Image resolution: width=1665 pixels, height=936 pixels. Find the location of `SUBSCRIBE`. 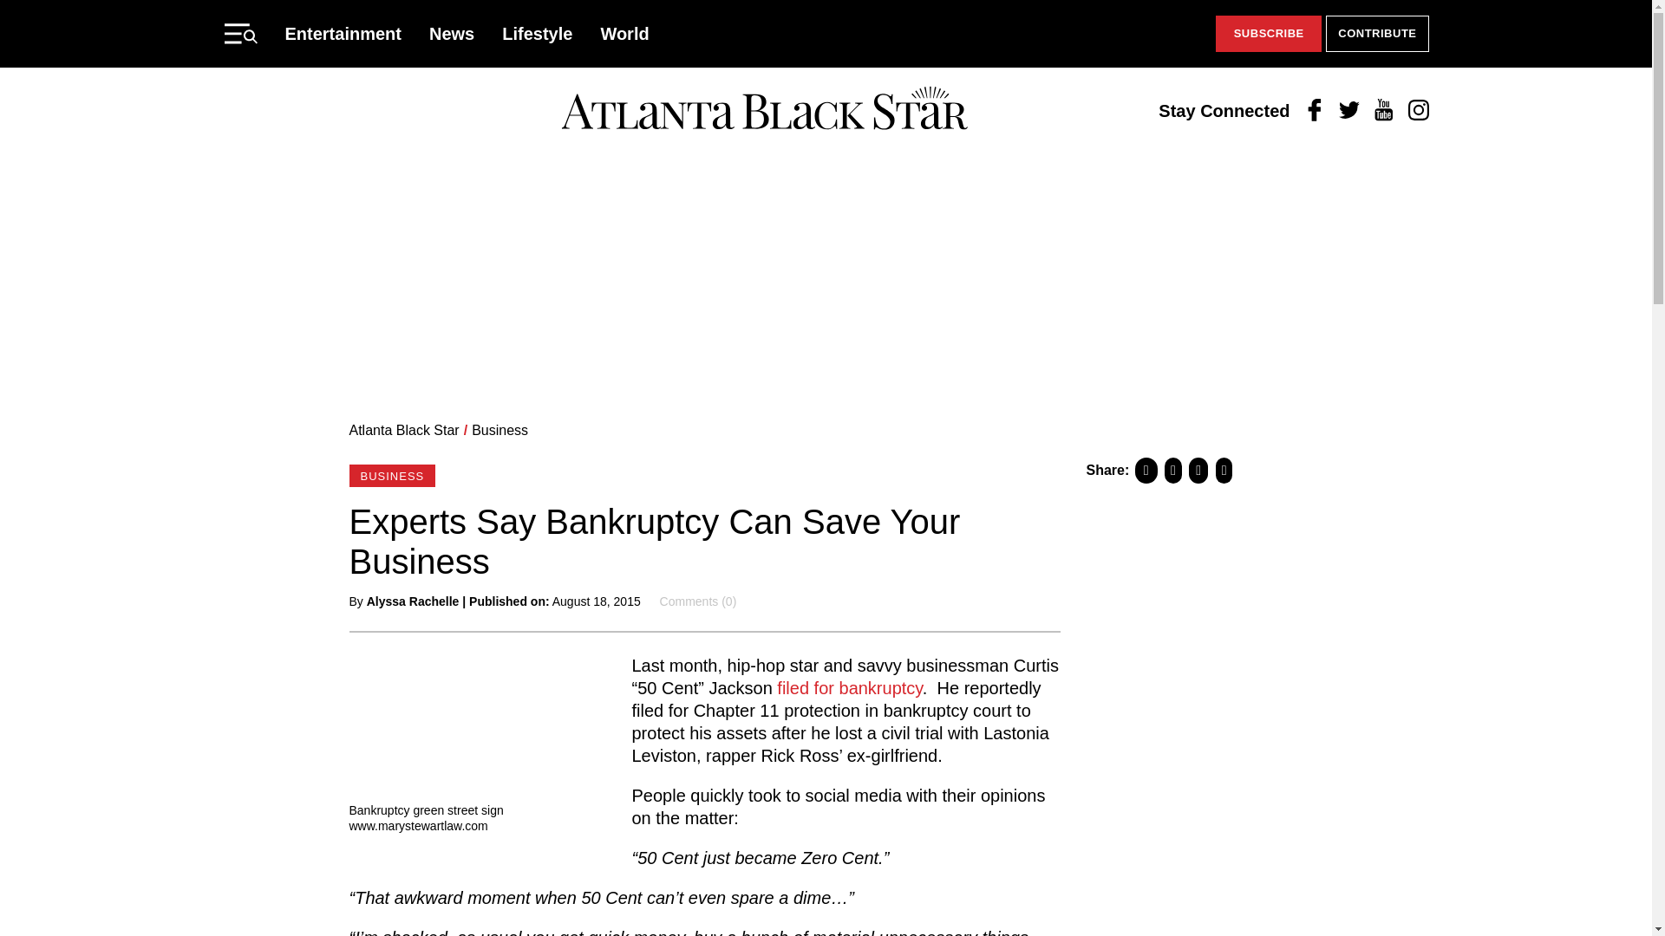

SUBSCRIBE is located at coordinates (1268, 34).